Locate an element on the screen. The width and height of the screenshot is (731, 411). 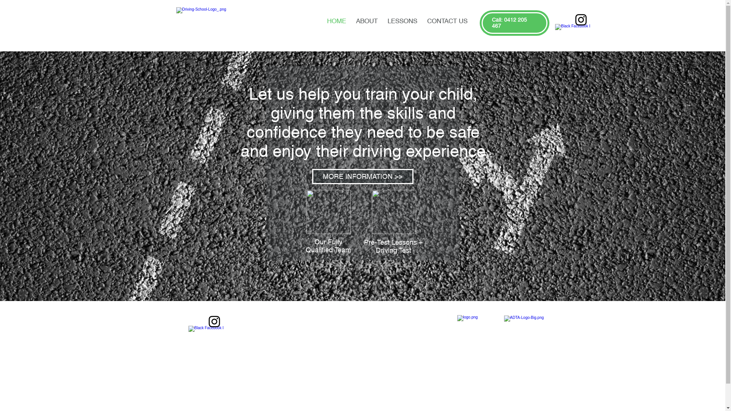
CONTACT US is located at coordinates (447, 20).